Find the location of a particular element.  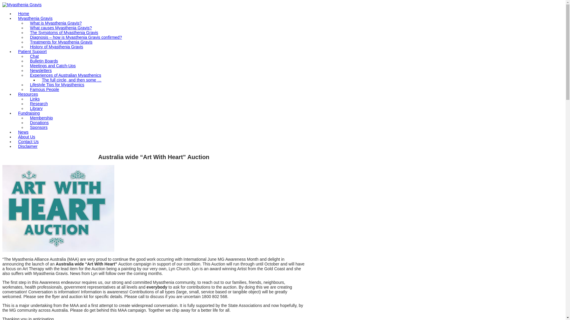

Links is located at coordinates (35, 99).